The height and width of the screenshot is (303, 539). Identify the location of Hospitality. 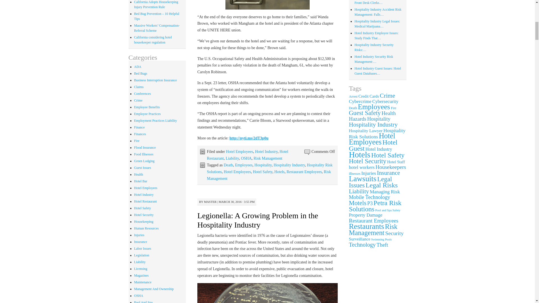
(263, 165).